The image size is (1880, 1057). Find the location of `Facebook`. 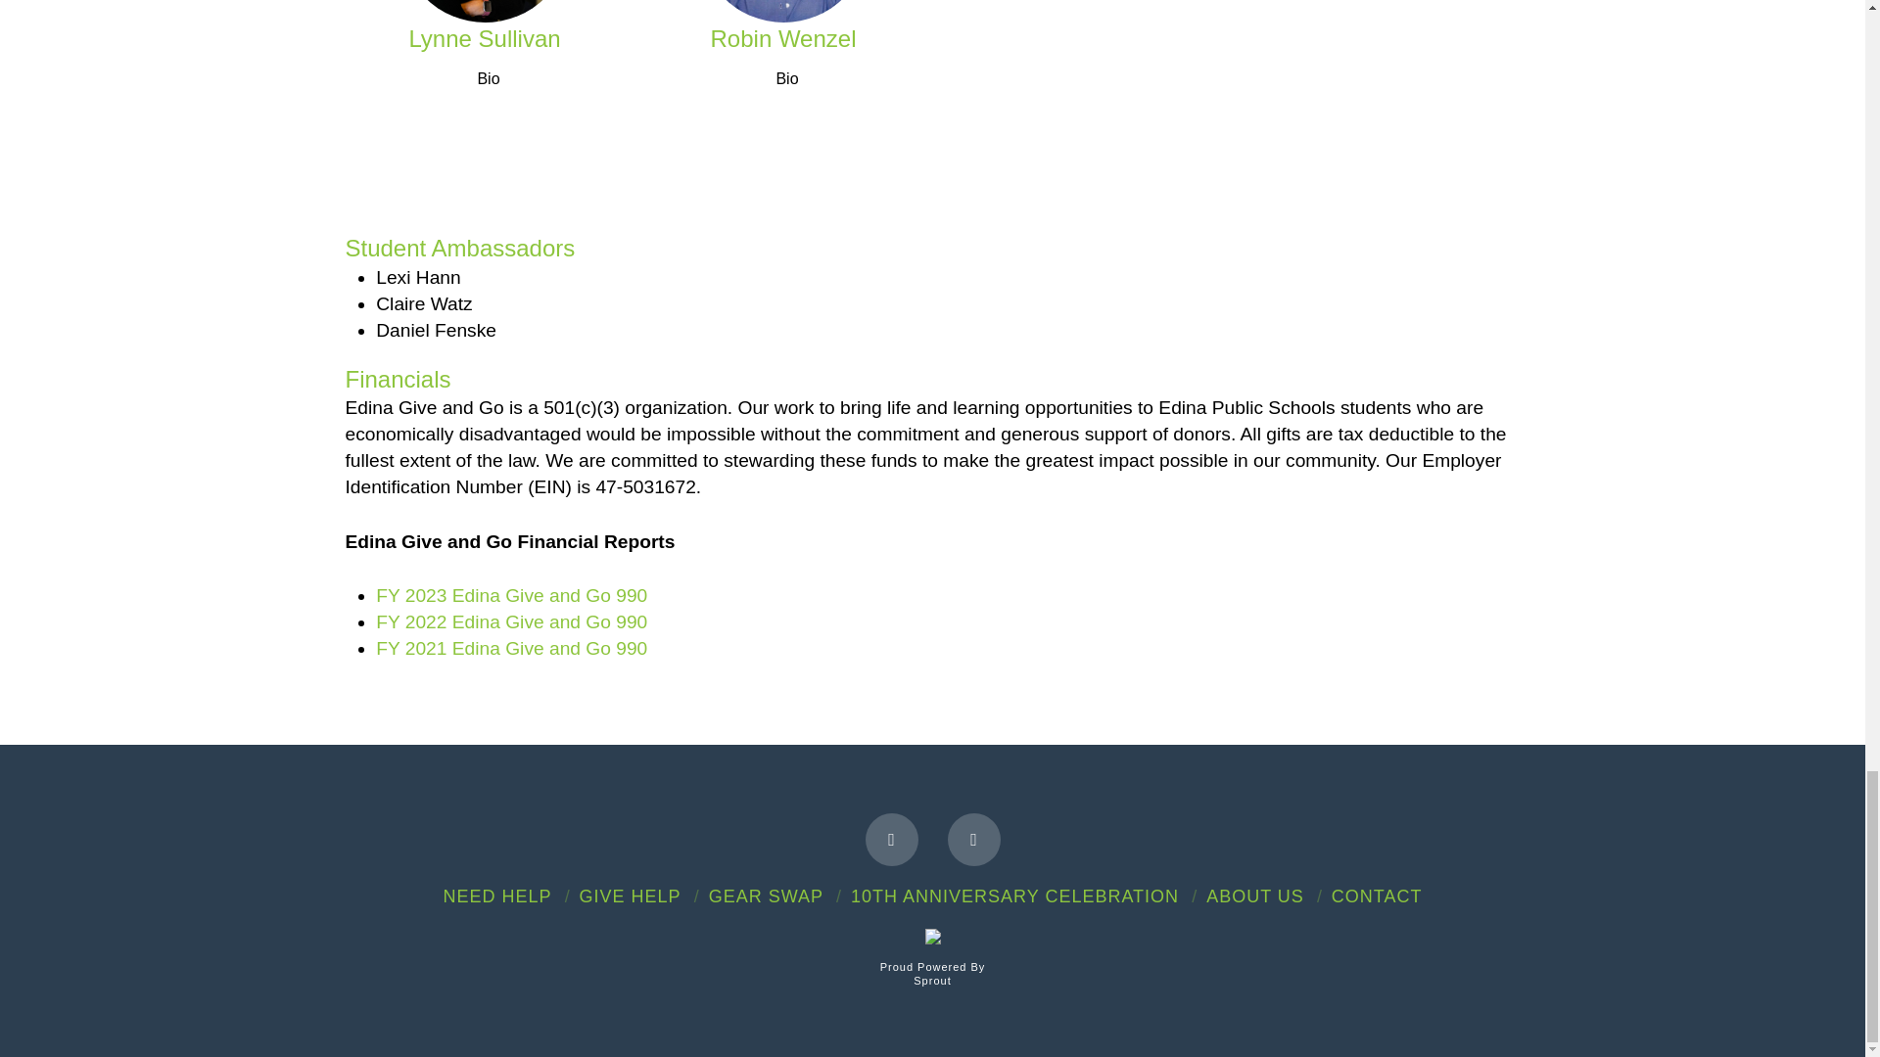

Facebook is located at coordinates (891, 839).